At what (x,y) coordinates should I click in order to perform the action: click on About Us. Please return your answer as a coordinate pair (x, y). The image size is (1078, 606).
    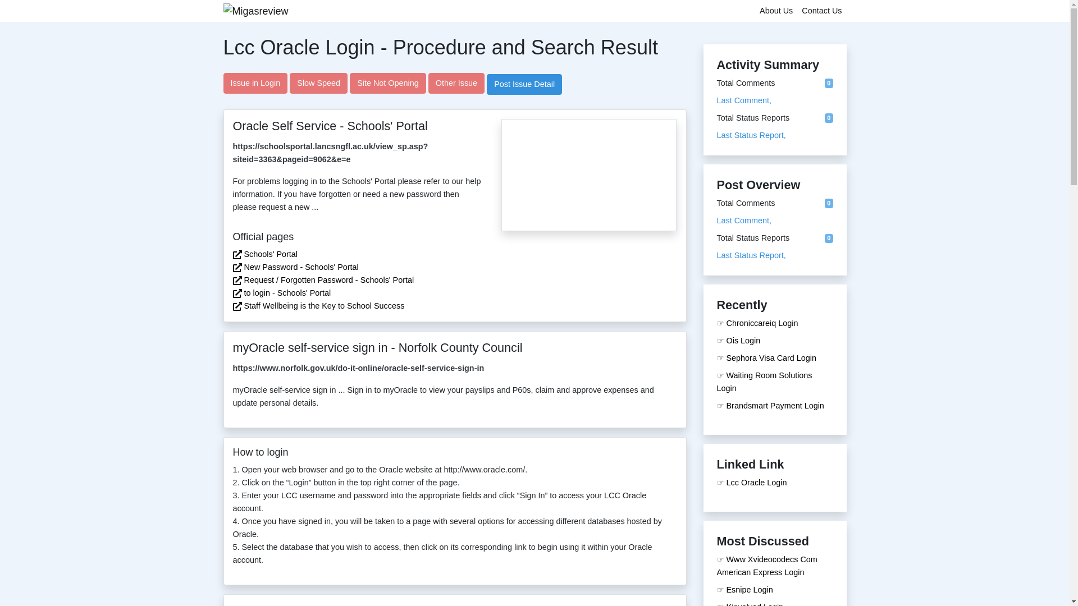
    Looking at the image, I should click on (776, 11).